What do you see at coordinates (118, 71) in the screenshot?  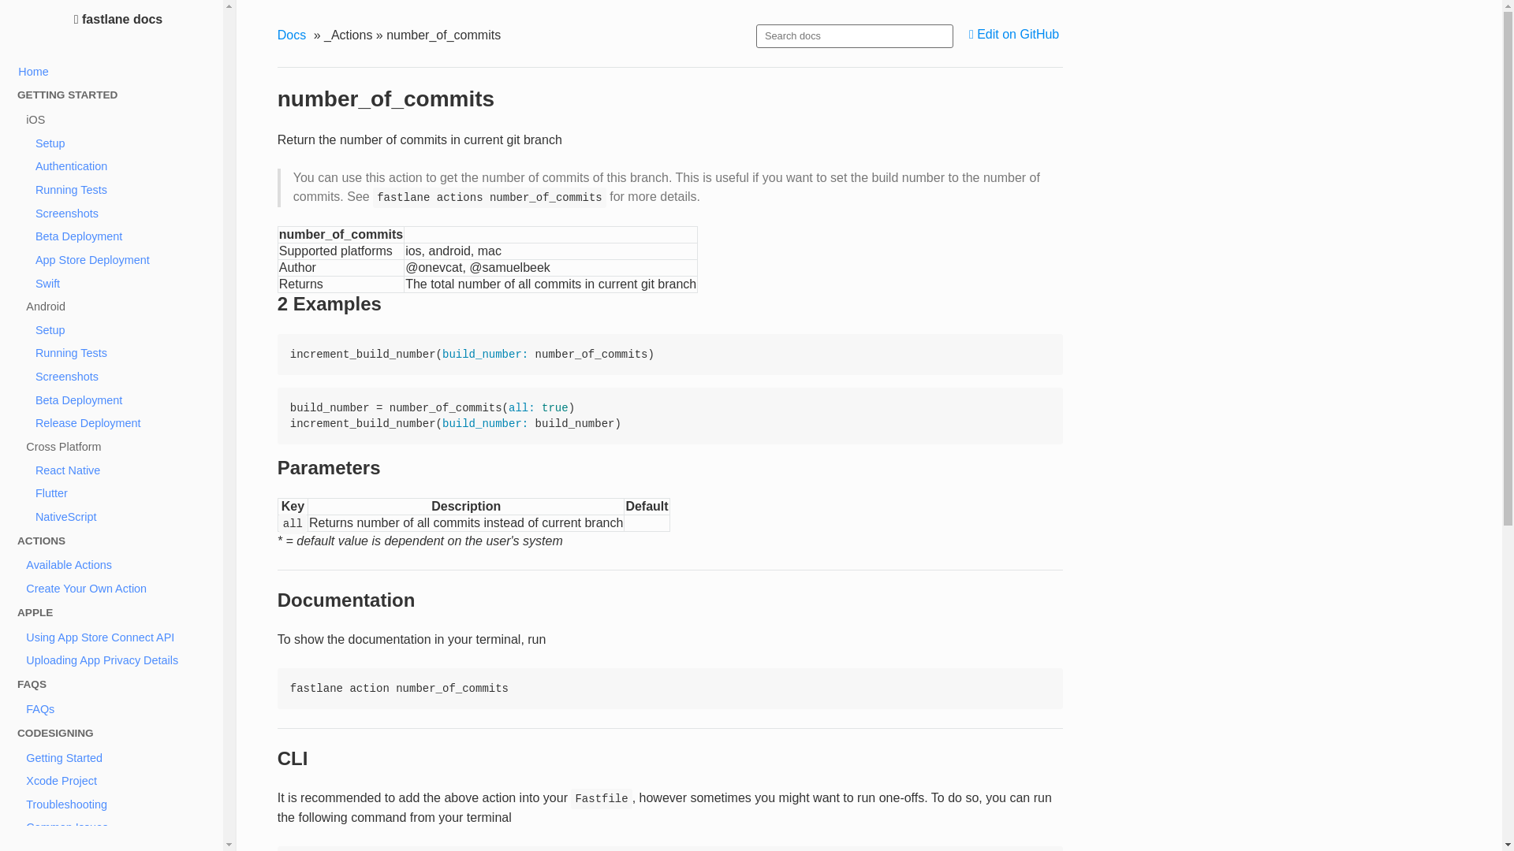 I see `Home` at bounding box center [118, 71].